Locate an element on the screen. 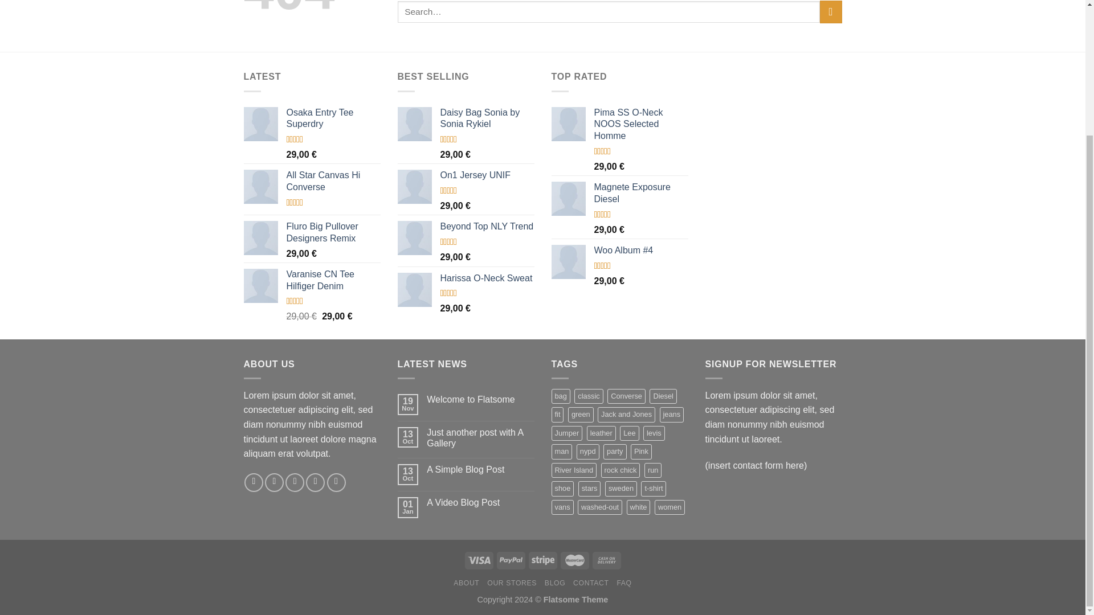 The image size is (1094, 615). A Simple Blog Post is located at coordinates (480, 469).